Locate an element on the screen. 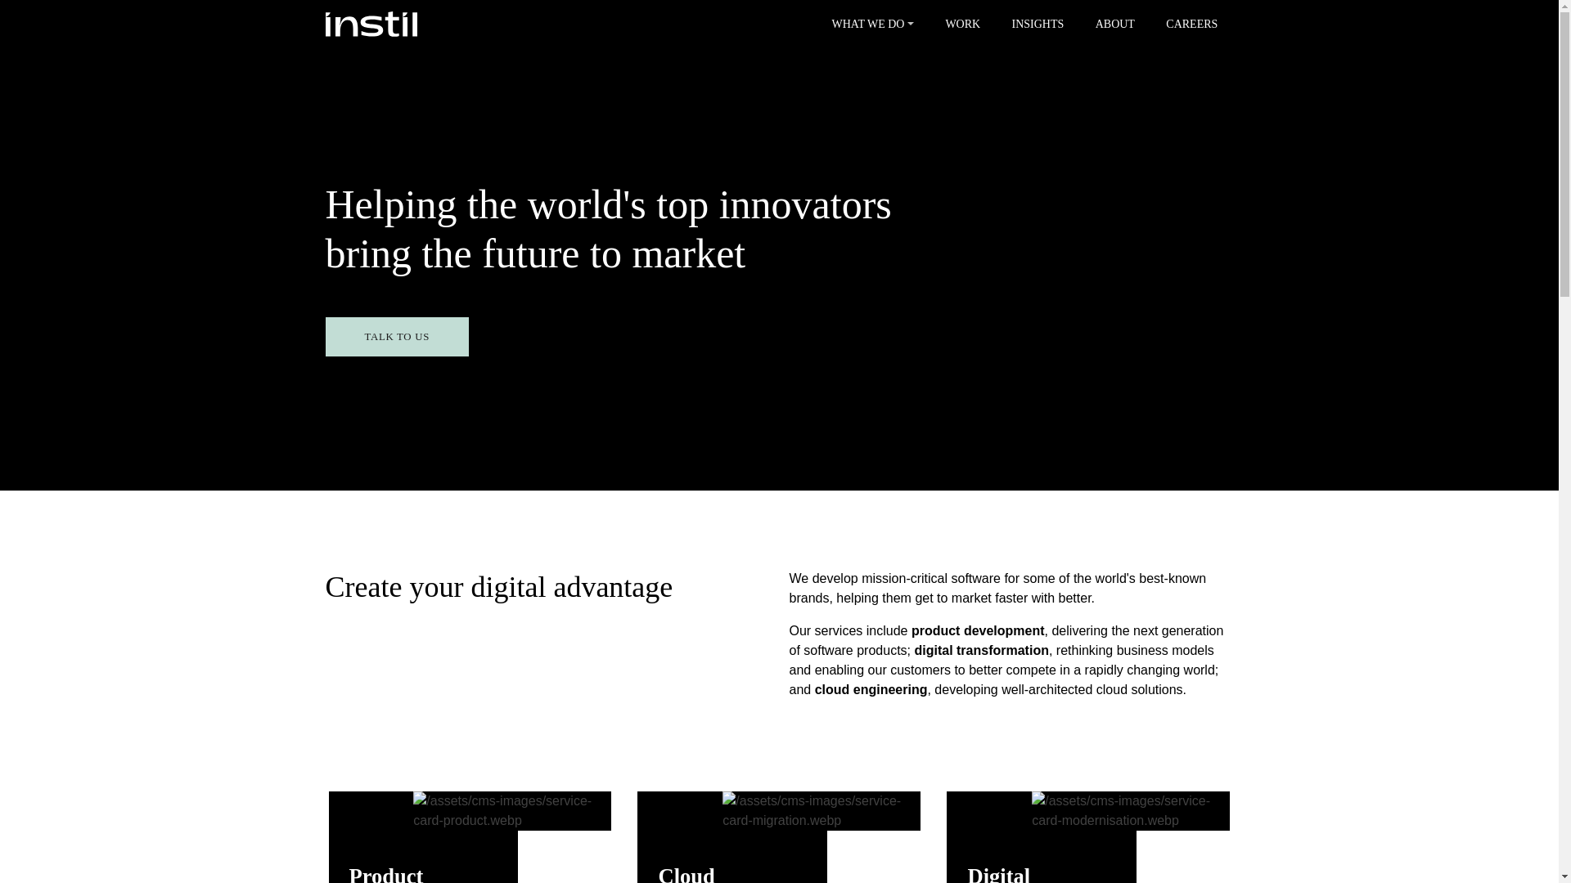 The width and height of the screenshot is (1571, 883). WORK is located at coordinates (962, 25).